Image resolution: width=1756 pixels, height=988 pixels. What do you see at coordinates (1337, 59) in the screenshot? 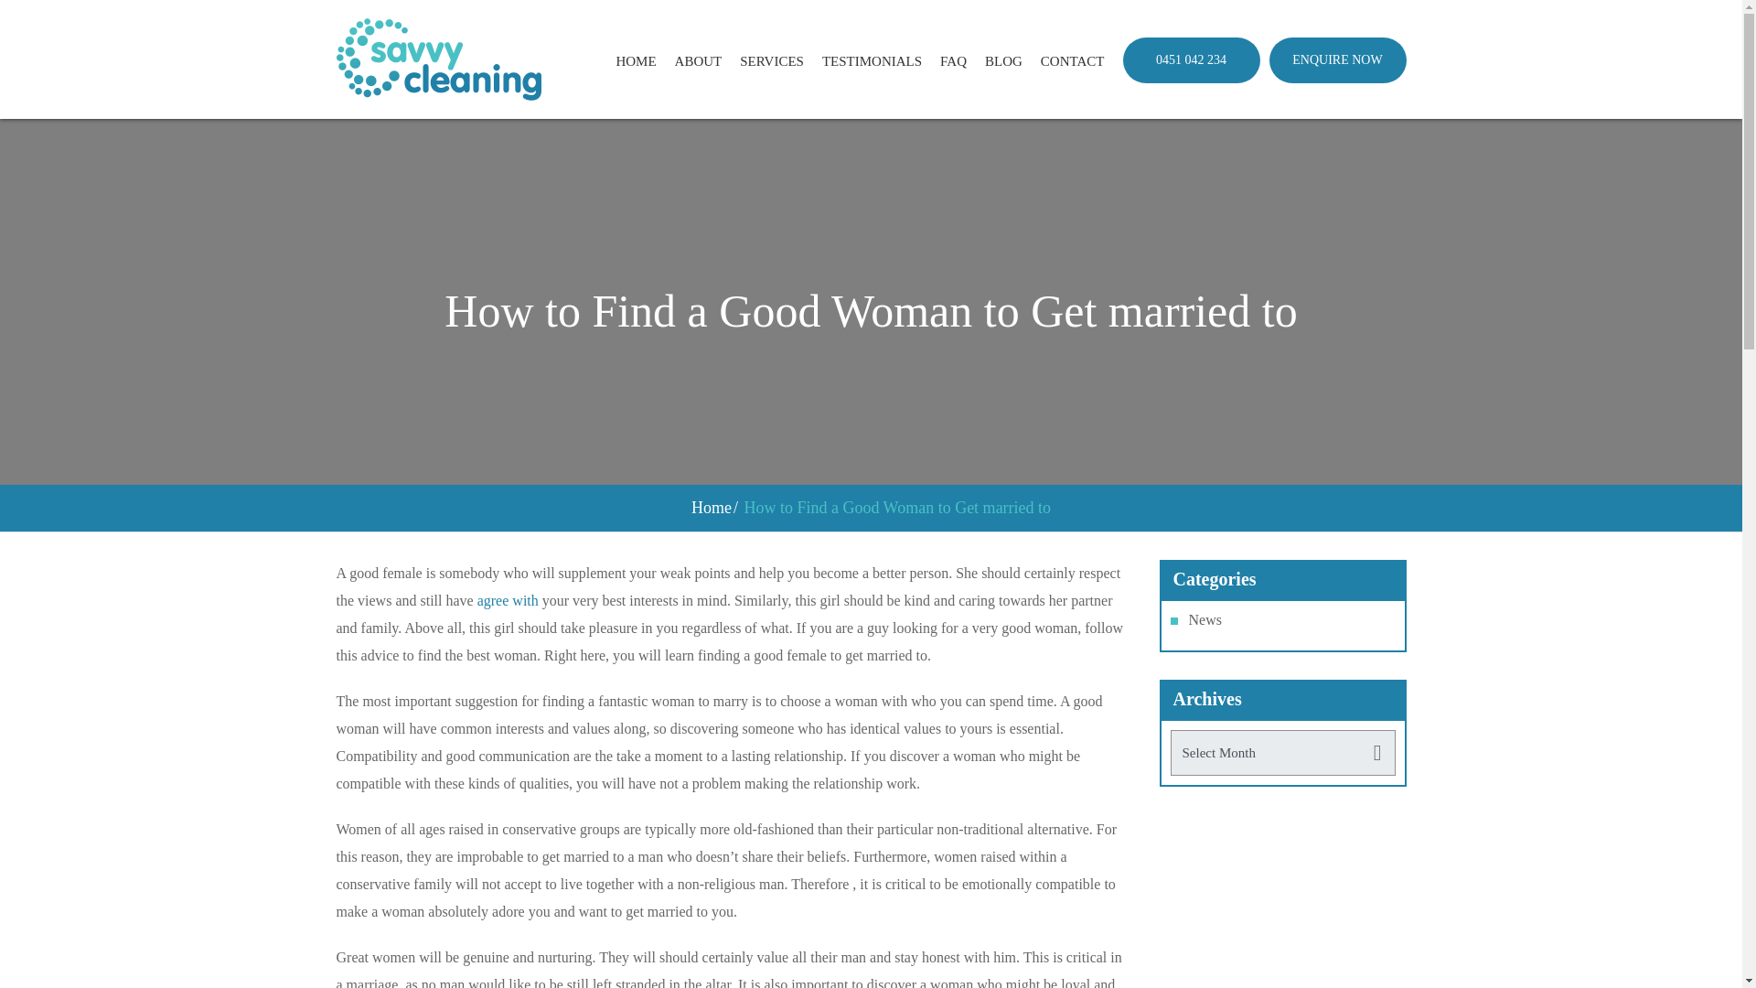
I see `ENQUIRY NOW` at bounding box center [1337, 59].